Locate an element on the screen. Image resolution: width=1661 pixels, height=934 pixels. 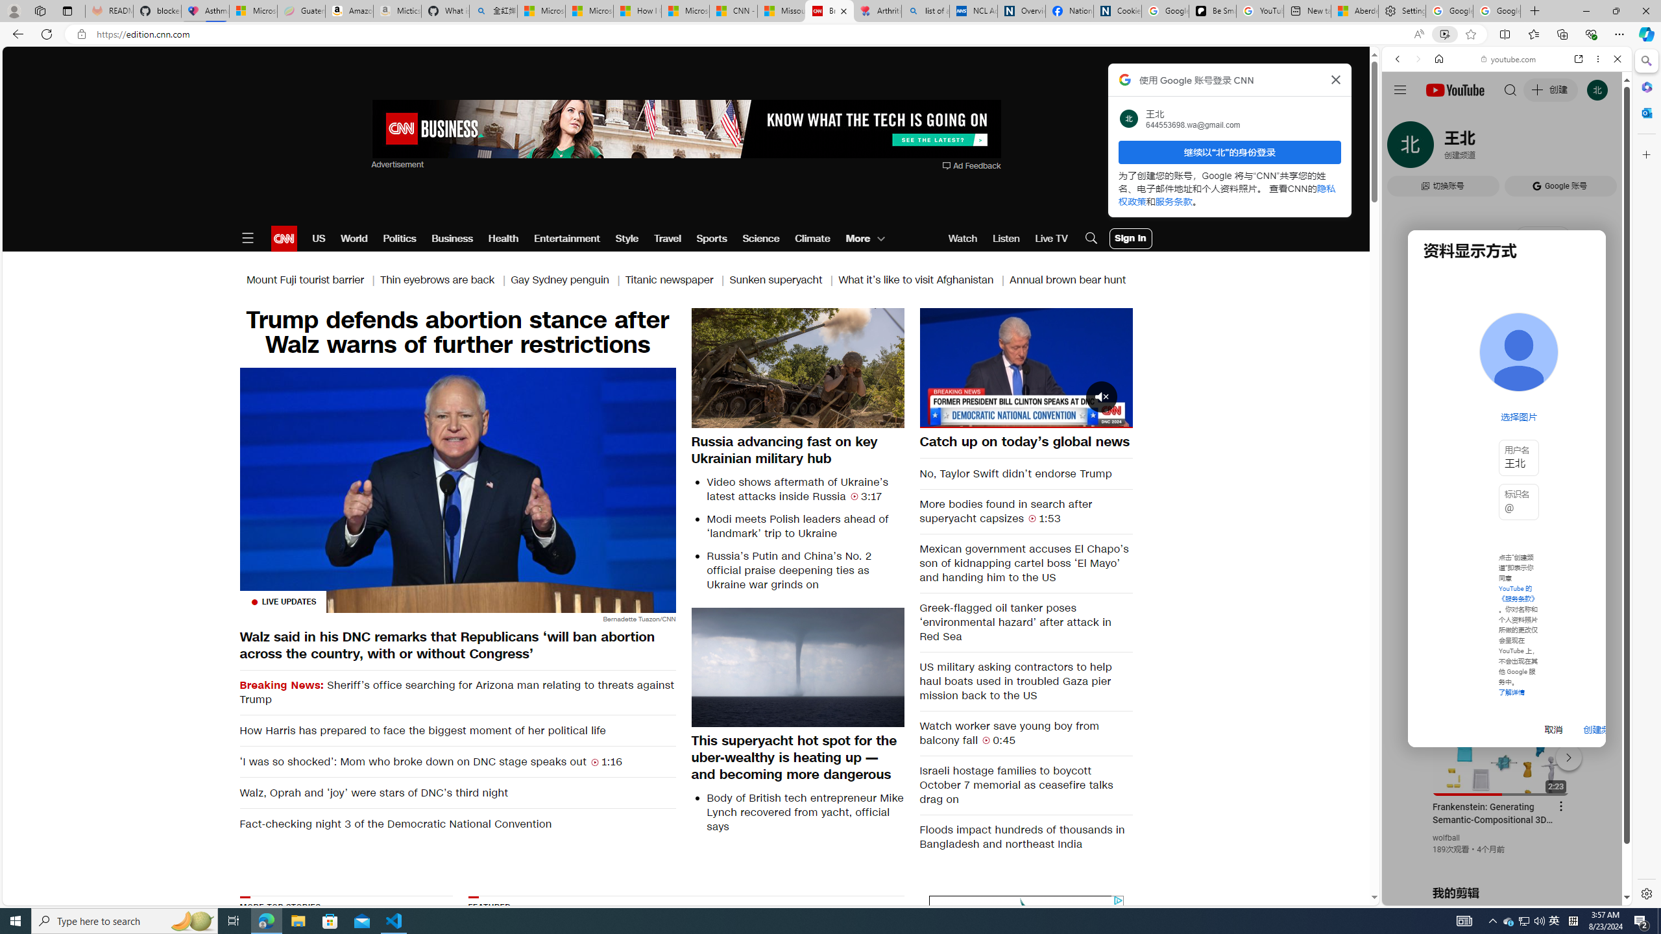
Style is located at coordinates (627, 239).